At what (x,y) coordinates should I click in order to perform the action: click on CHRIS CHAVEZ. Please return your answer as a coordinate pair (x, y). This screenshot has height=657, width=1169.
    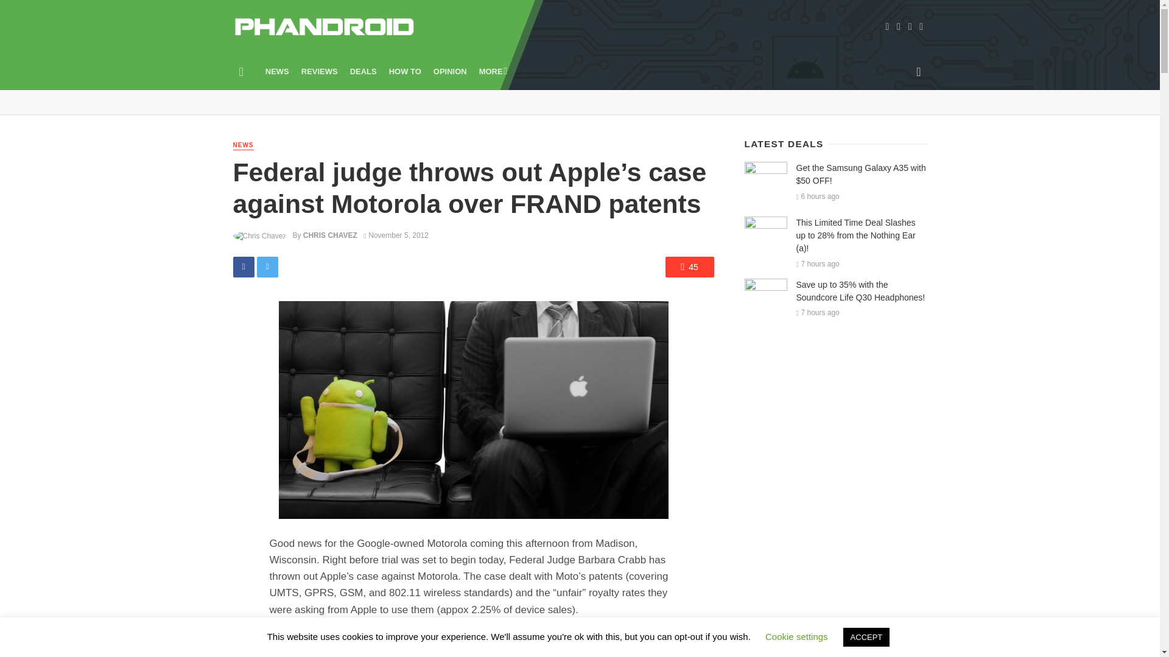
    Looking at the image, I should click on (330, 235).